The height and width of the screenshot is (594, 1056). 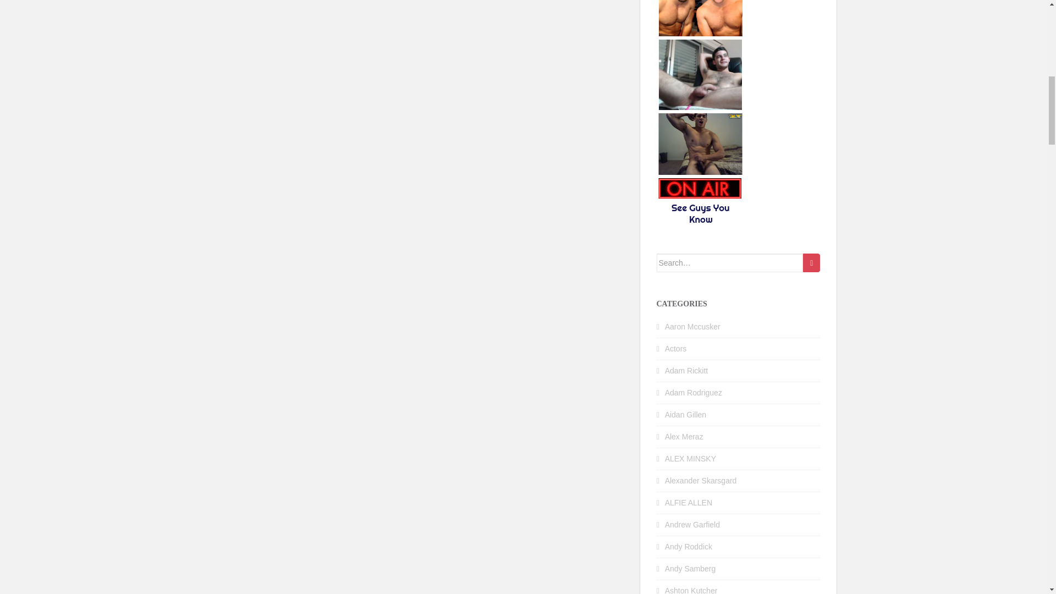 What do you see at coordinates (689, 547) in the screenshot?
I see `Andy Roddick` at bounding box center [689, 547].